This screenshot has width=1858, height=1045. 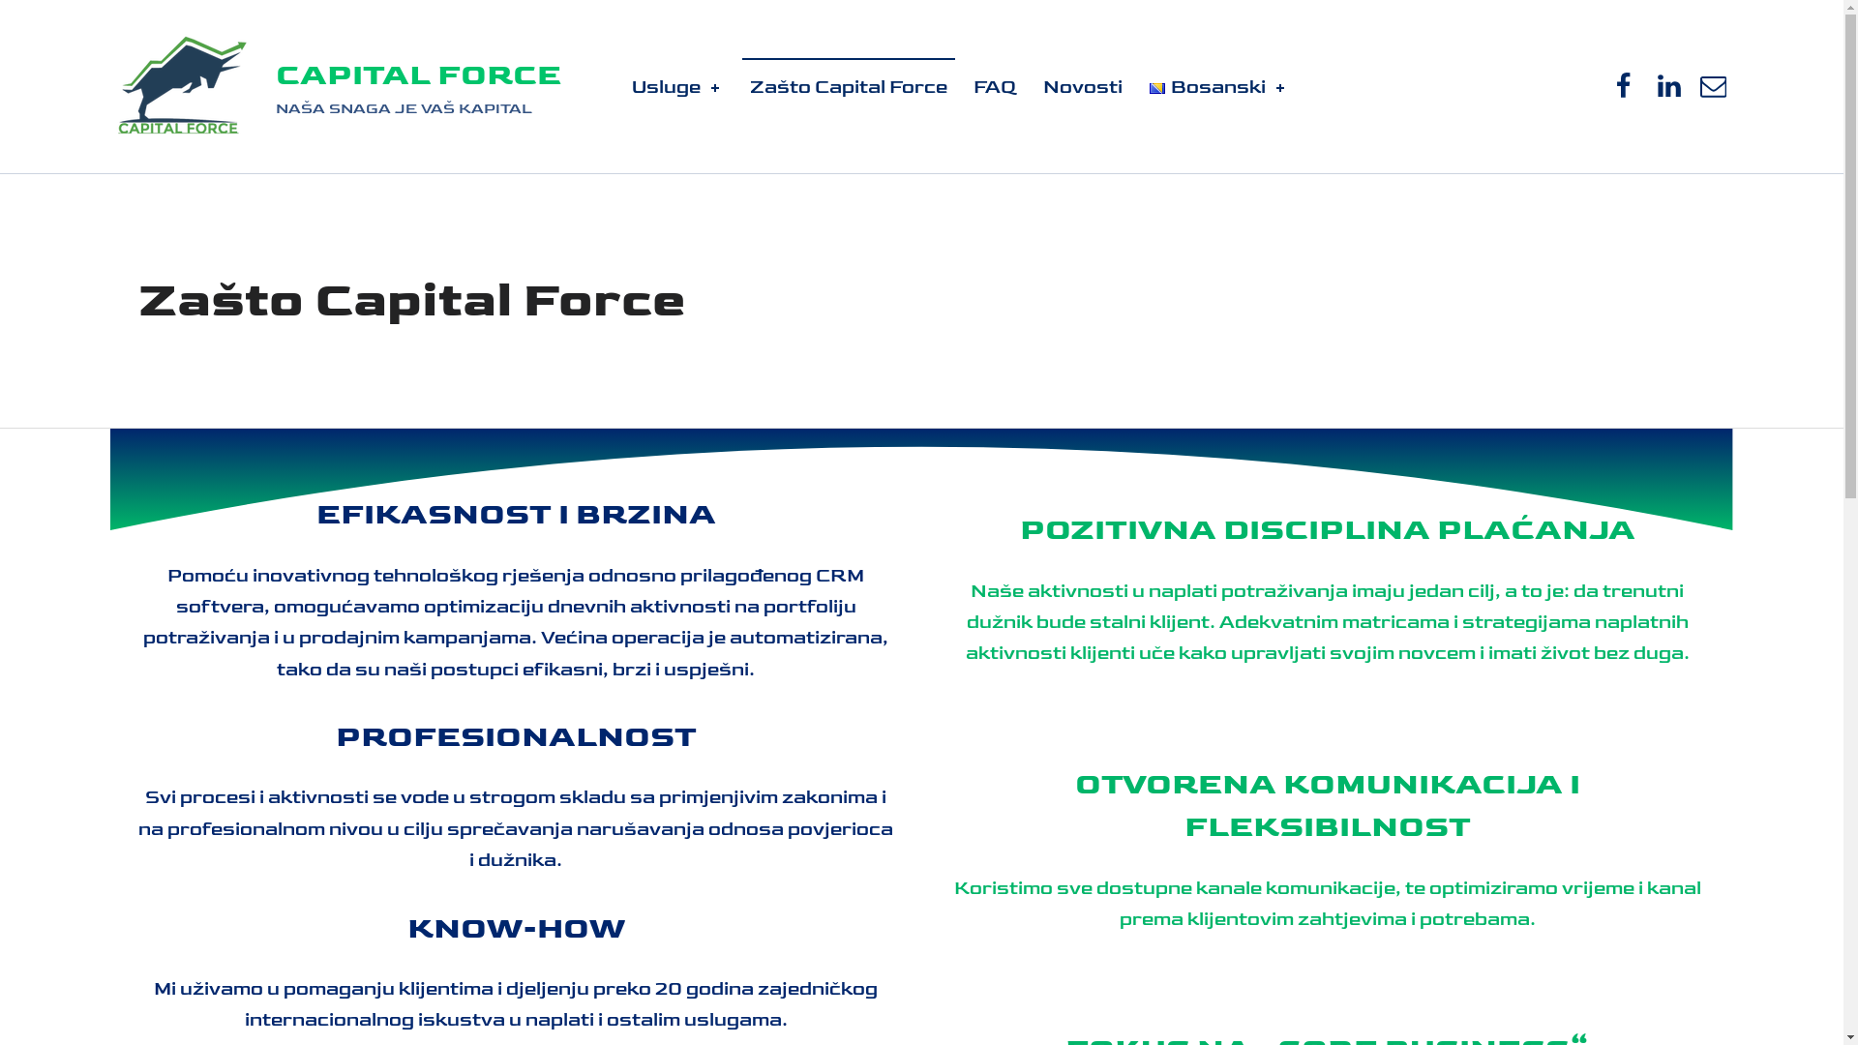 I want to click on CAPITAL FORCE, so click(x=418, y=75).